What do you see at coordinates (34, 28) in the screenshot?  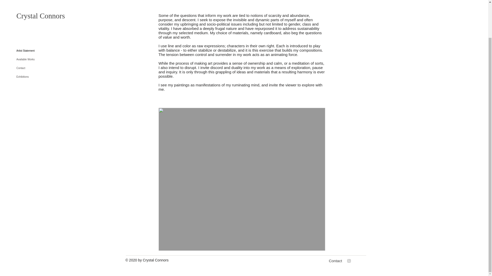 I see `Contact` at bounding box center [34, 28].